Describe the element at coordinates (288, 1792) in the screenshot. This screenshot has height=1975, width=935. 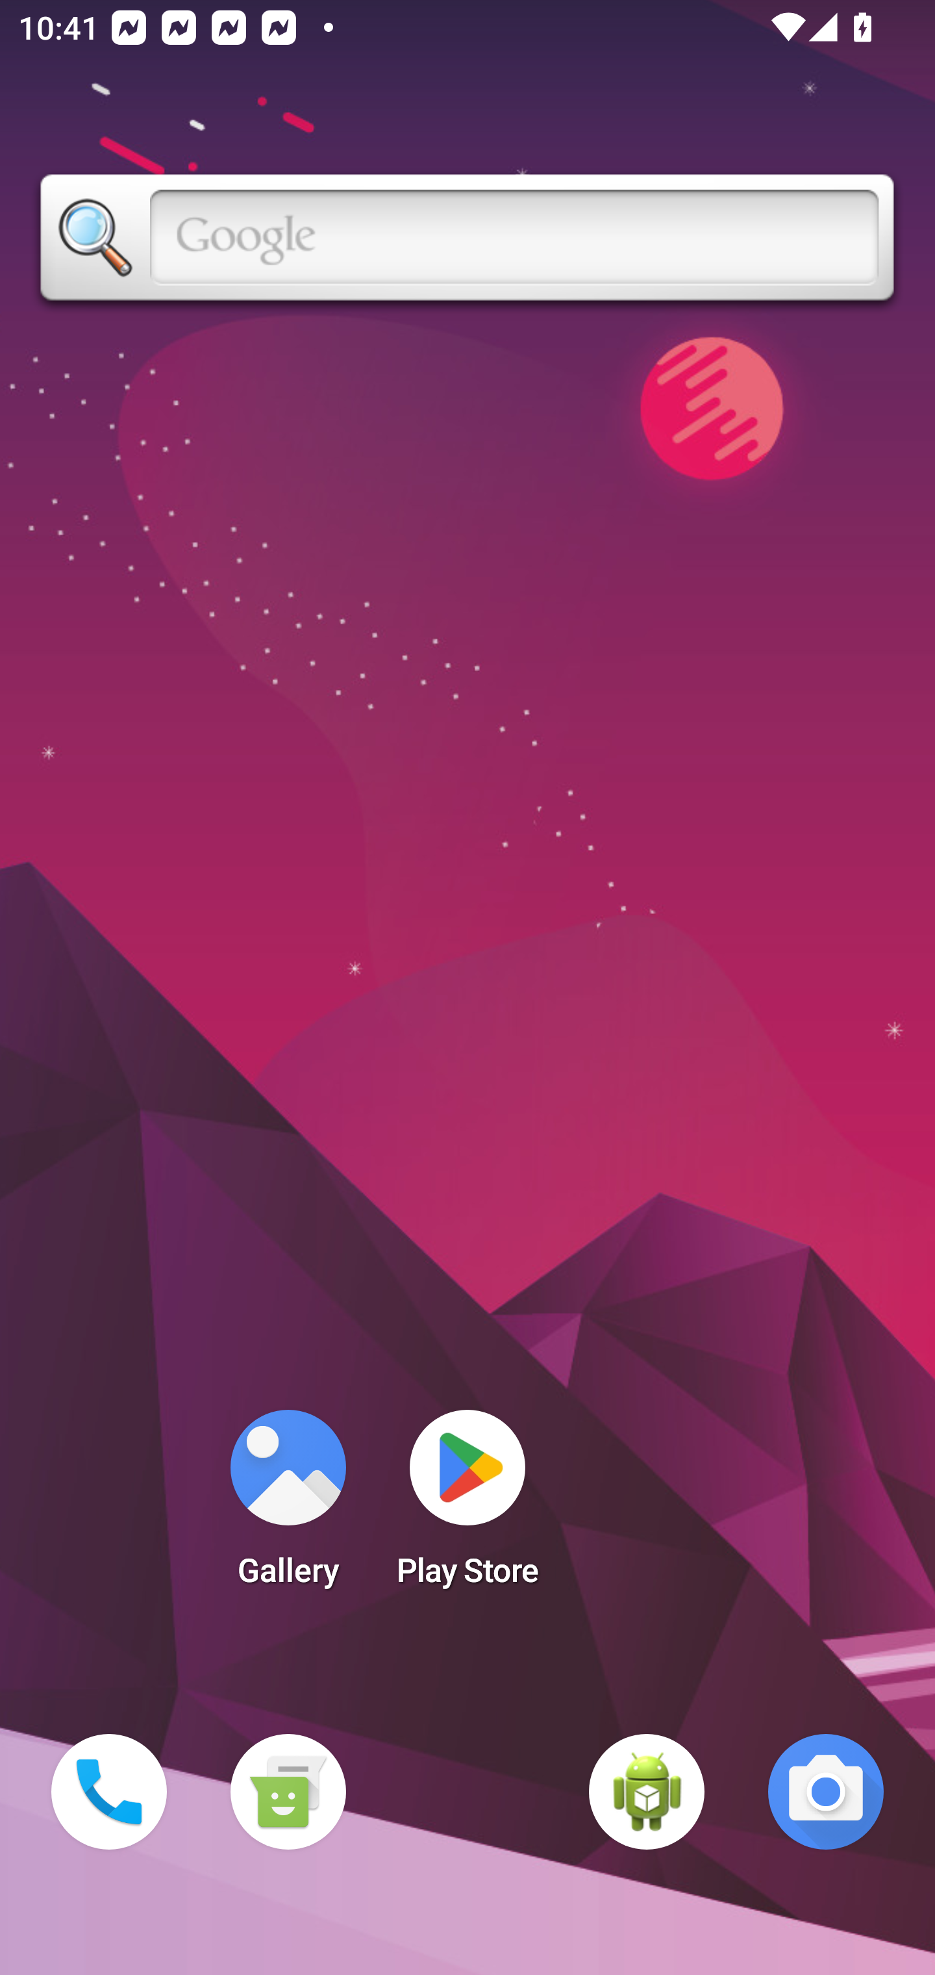
I see `Messaging` at that location.